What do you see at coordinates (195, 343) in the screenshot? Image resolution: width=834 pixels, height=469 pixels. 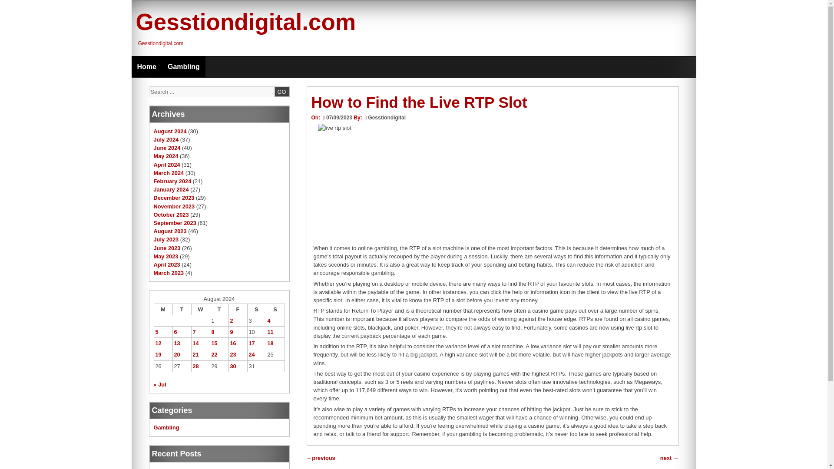 I see `14` at bounding box center [195, 343].